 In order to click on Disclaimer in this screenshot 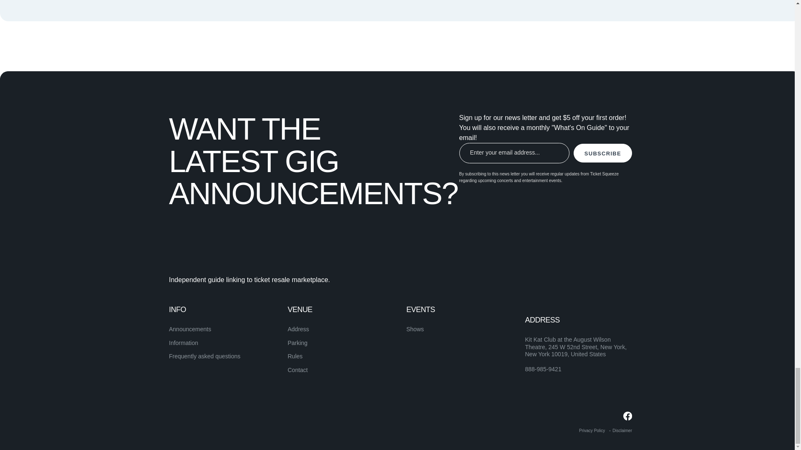, I will do `click(622, 430)`.